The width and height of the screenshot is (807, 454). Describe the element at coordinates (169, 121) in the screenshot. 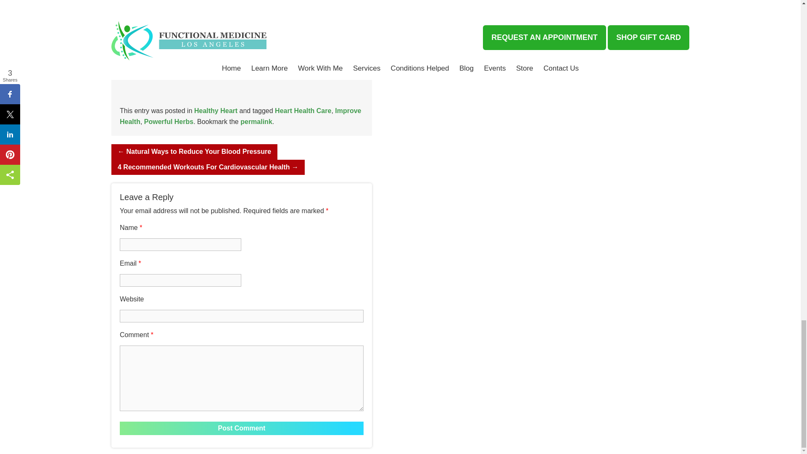

I see `Powerful Herbs` at that location.